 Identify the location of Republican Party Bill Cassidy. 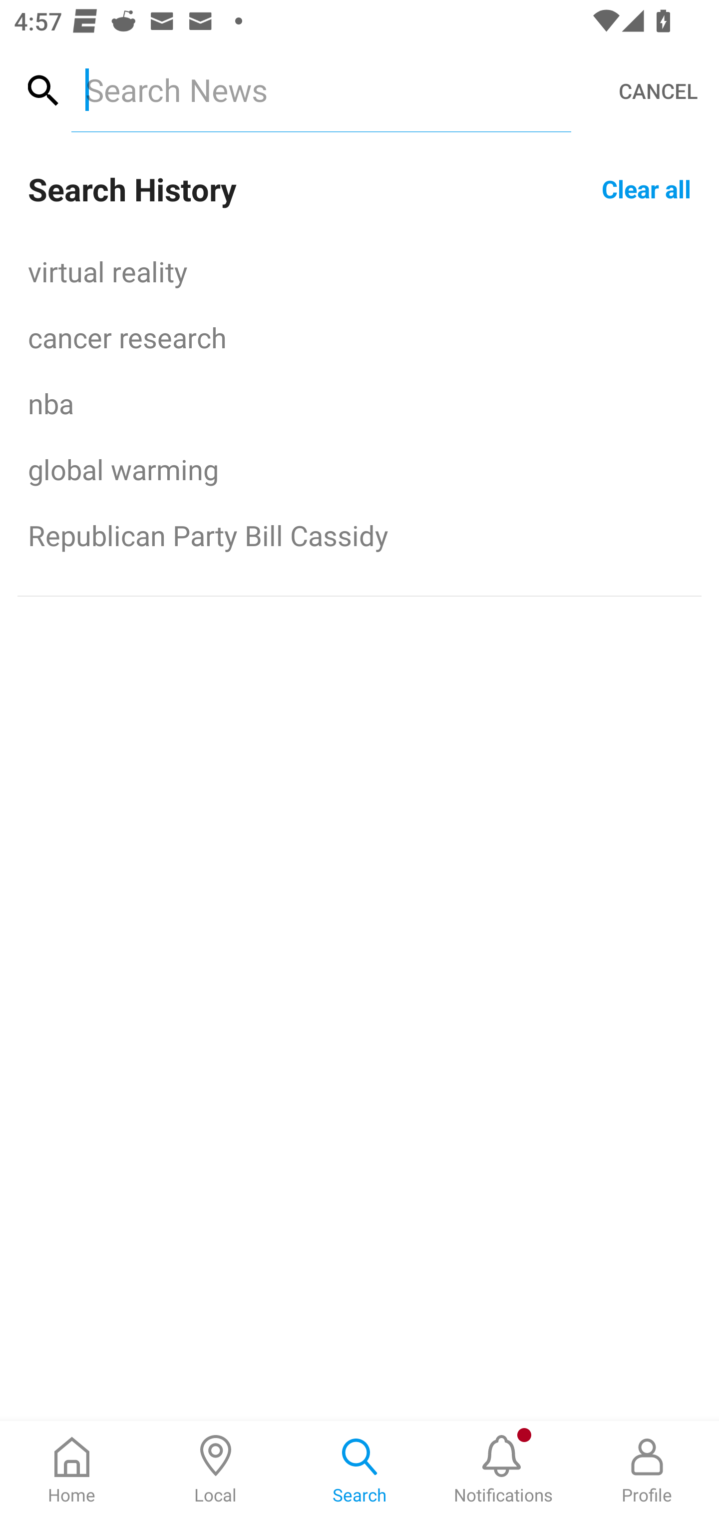
(359, 535).